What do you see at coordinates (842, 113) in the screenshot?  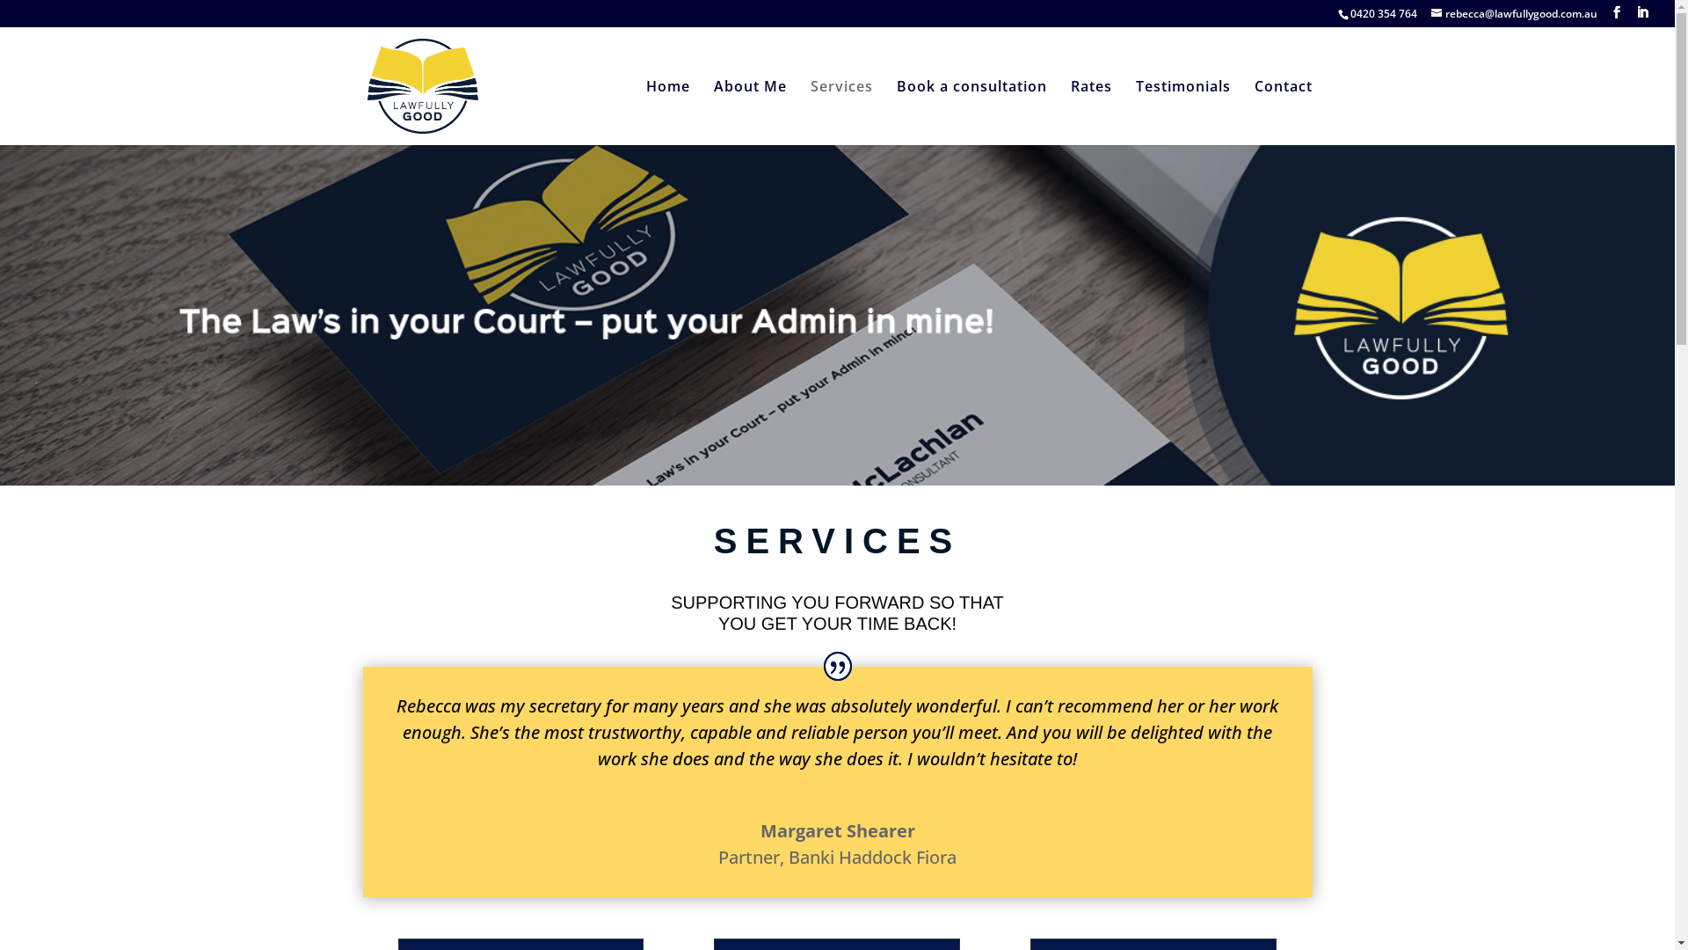 I see `Services` at bounding box center [842, 113].